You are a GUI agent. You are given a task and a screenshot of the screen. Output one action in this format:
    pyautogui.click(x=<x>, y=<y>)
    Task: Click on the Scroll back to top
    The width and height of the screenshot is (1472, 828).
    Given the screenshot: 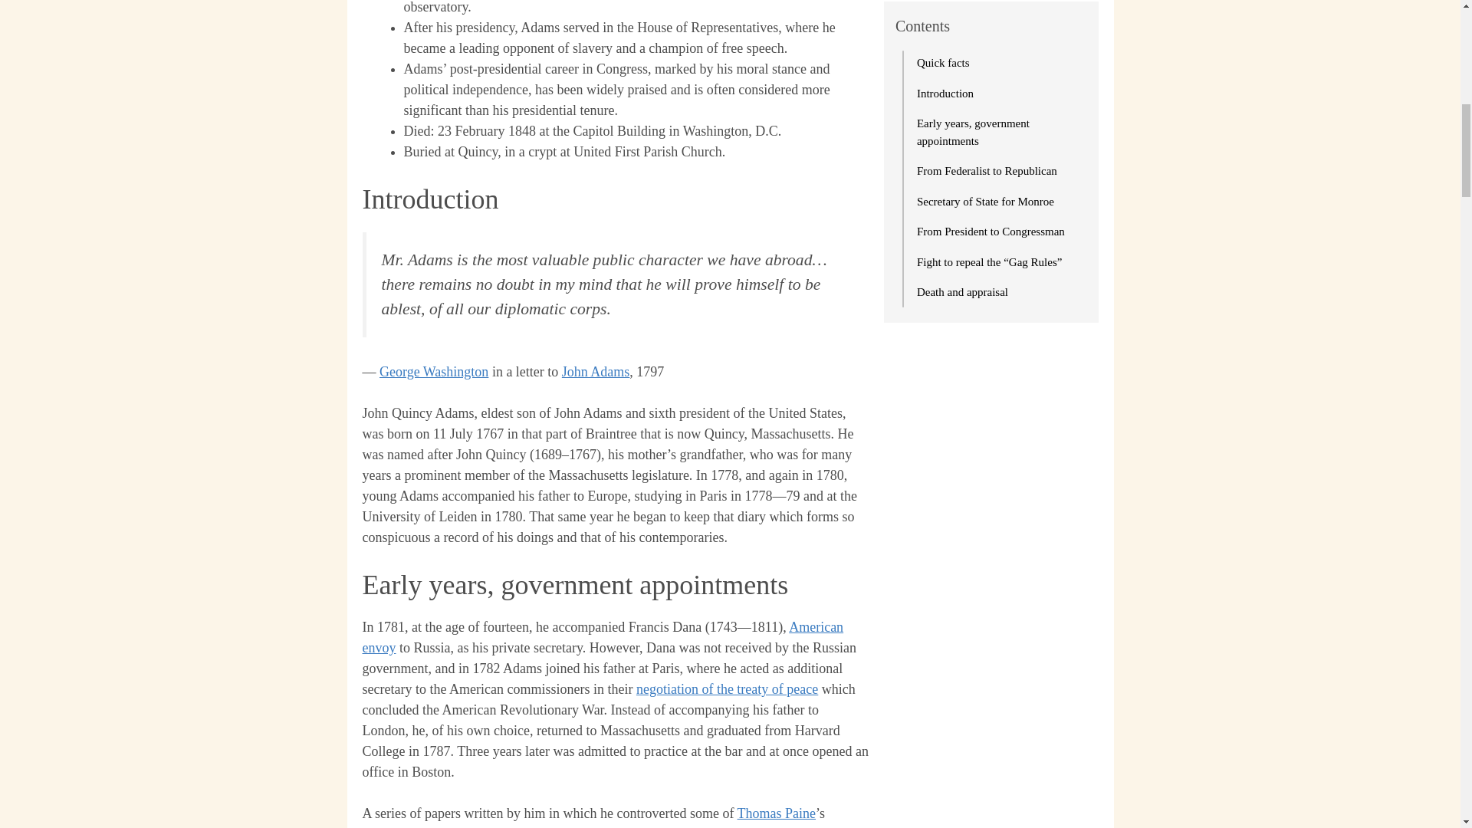 What is the action you would take?
    pyautogui.click(x=1422, y=728)
    